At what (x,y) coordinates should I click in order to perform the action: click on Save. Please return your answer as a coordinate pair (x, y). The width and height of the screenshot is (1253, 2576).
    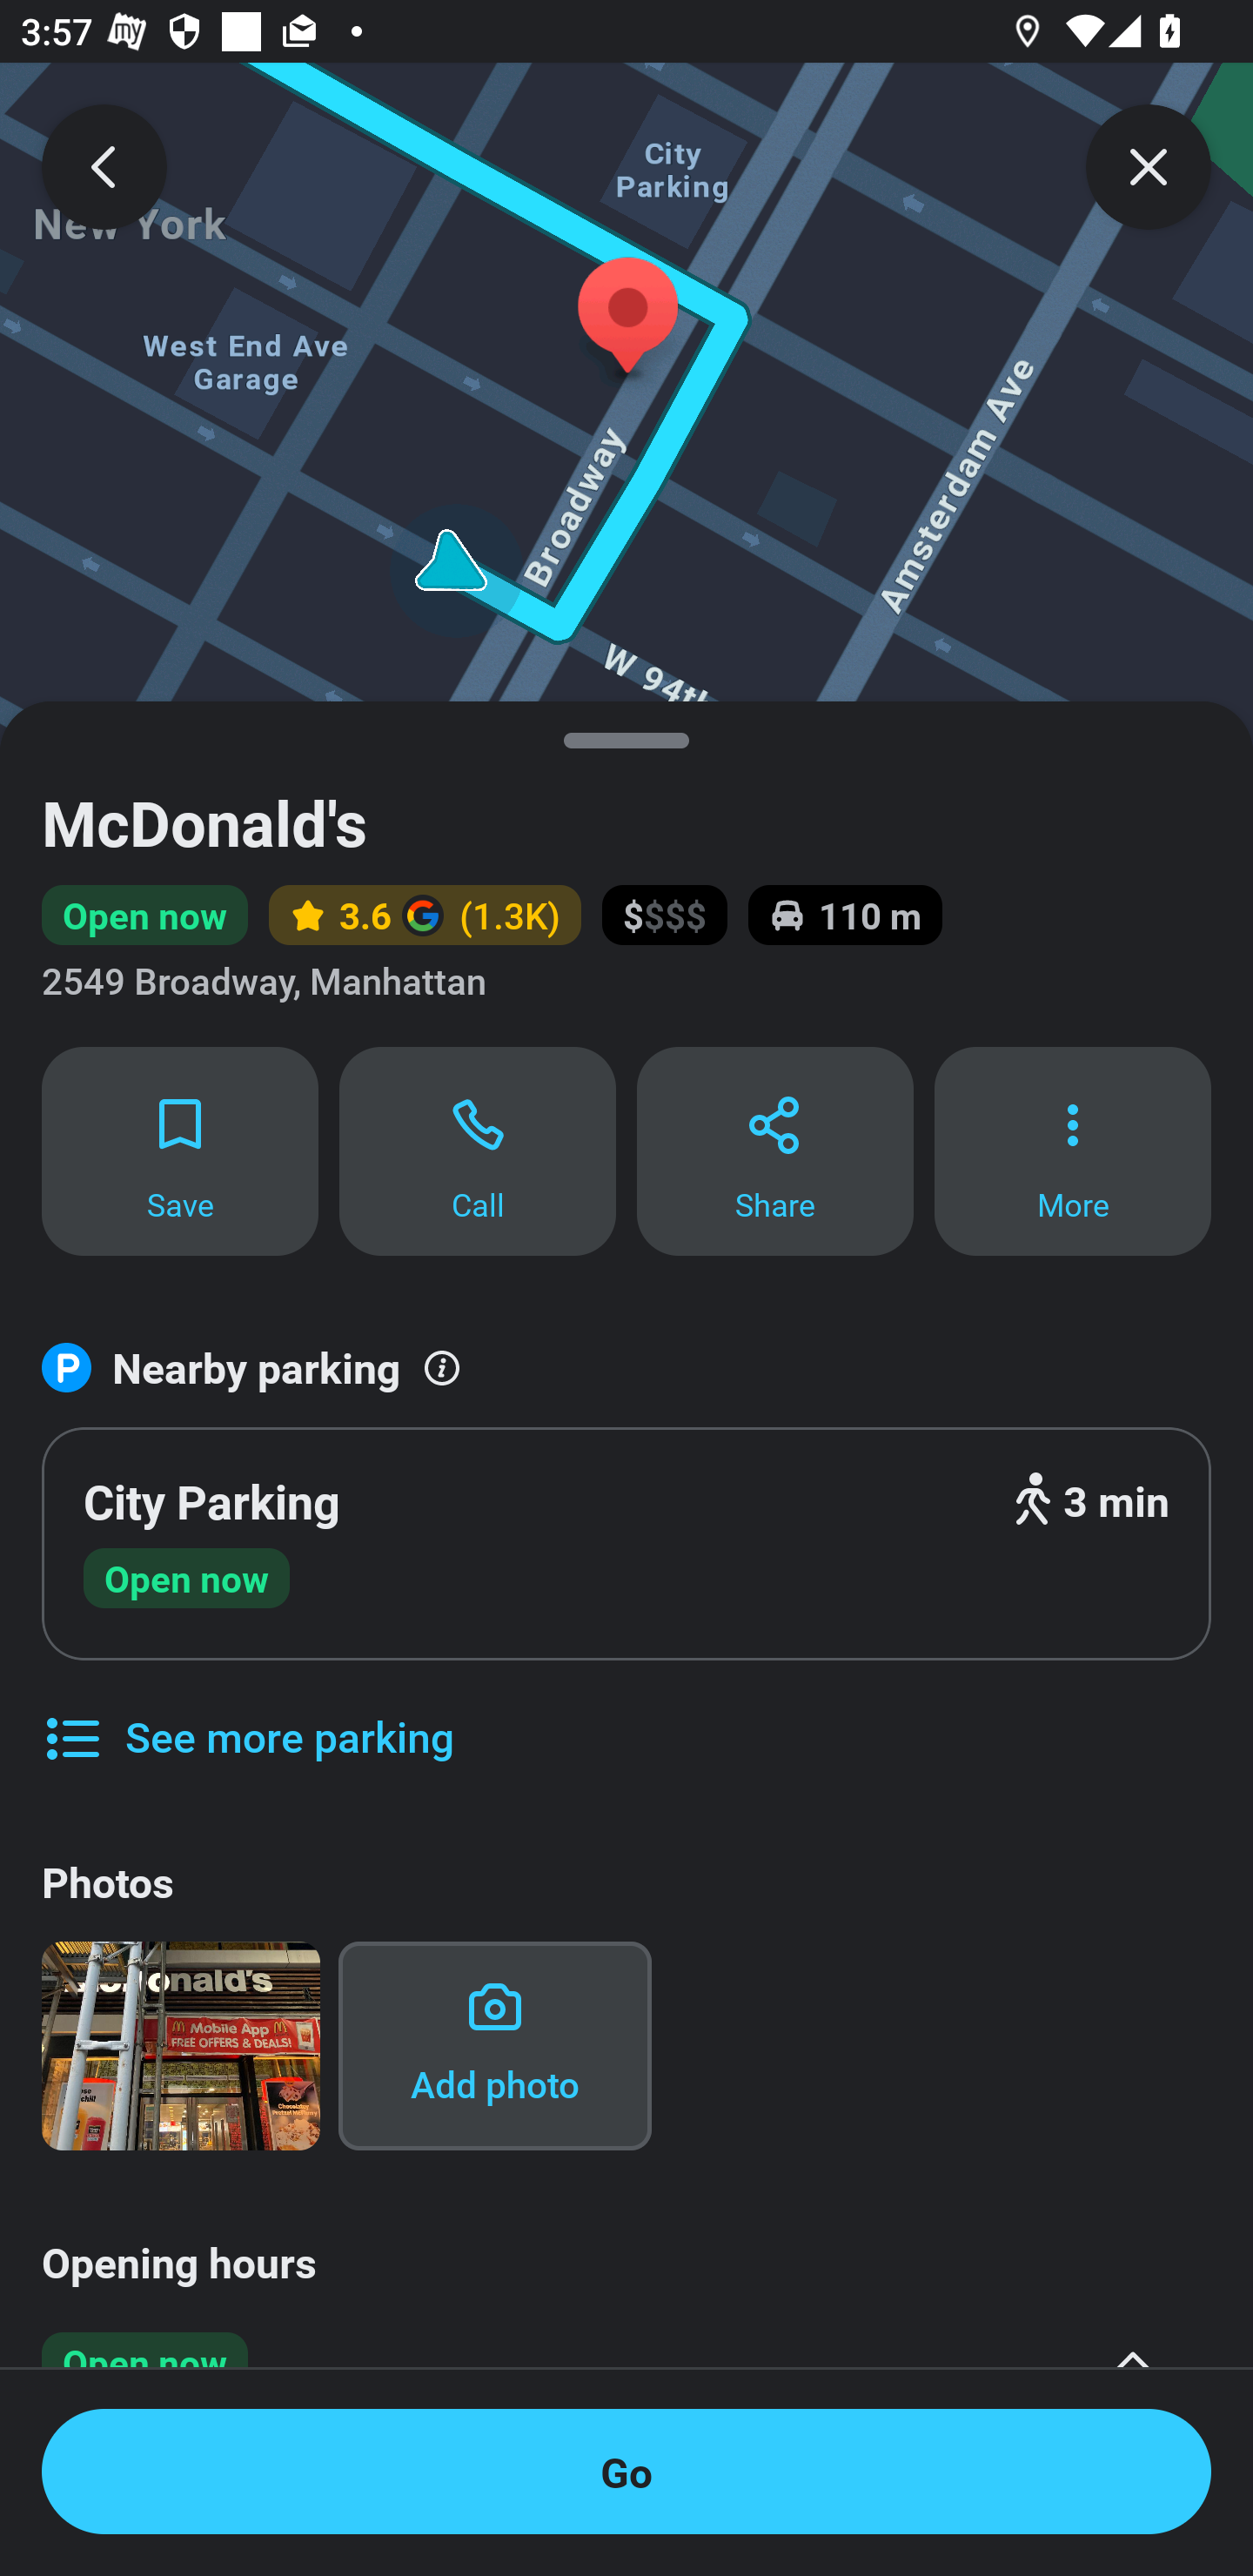
    Looking at the image, I should click on (179, 1150).